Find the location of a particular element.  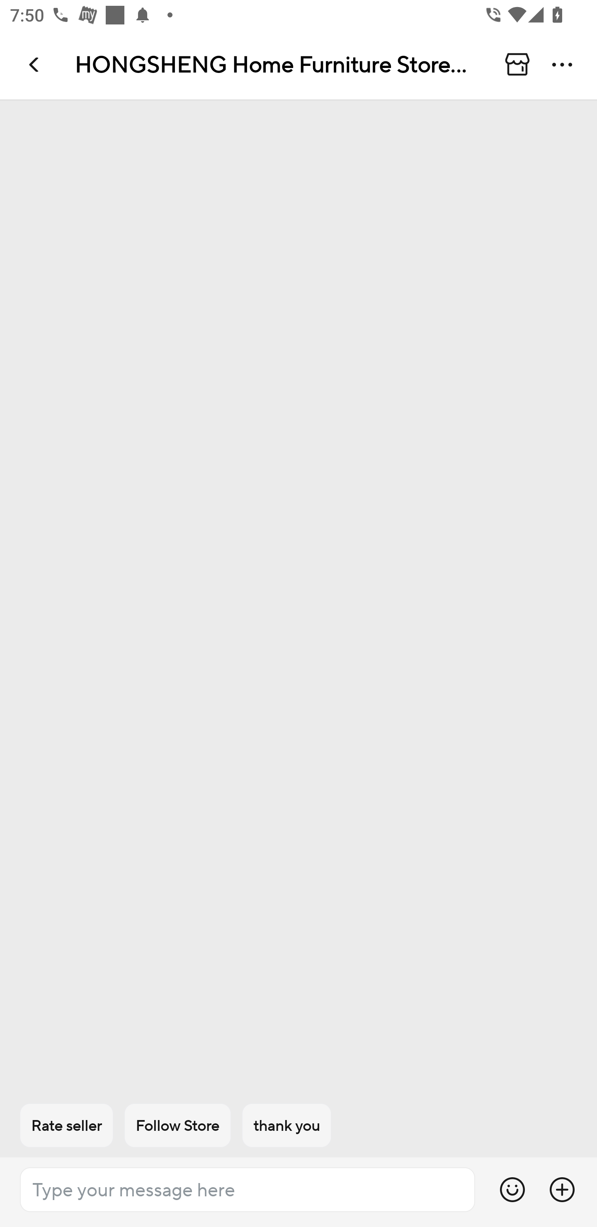

Follow Store is located at coordinates (177, 1125).